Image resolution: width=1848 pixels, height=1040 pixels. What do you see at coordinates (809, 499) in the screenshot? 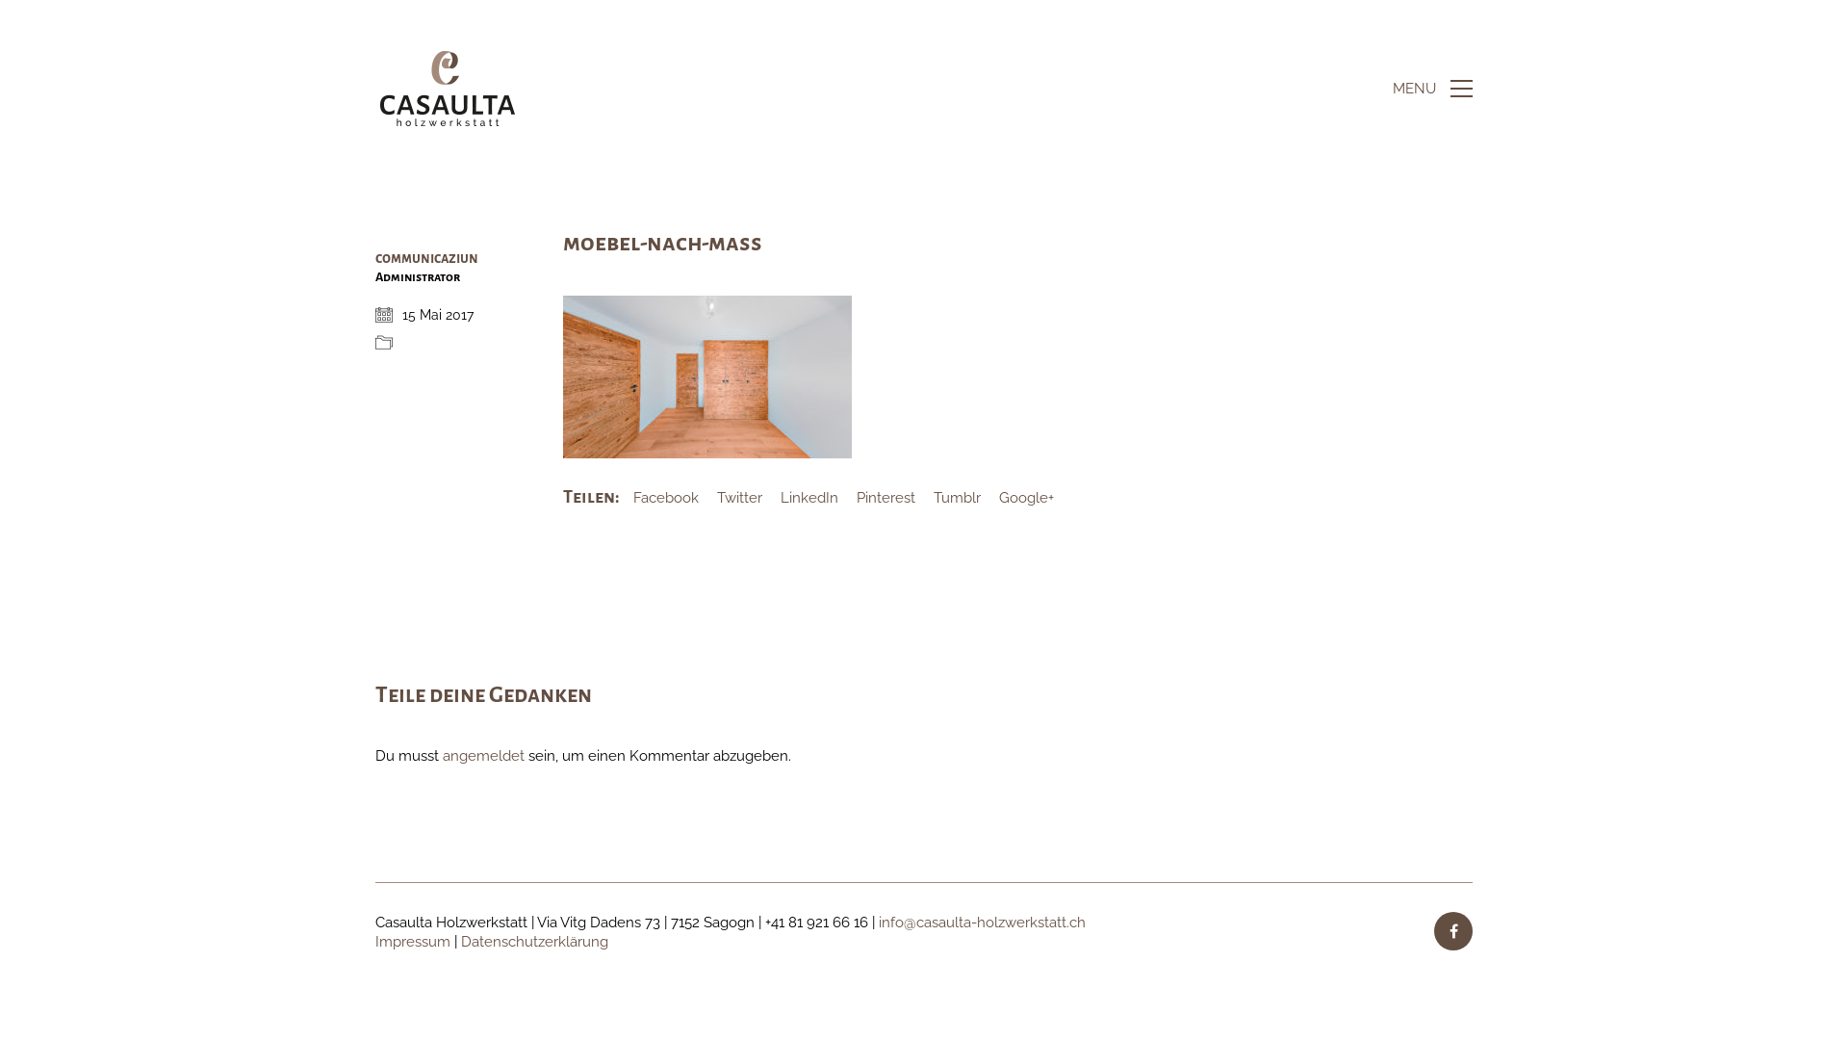
I see `LinkedIn` at bounding box center [809, 499].